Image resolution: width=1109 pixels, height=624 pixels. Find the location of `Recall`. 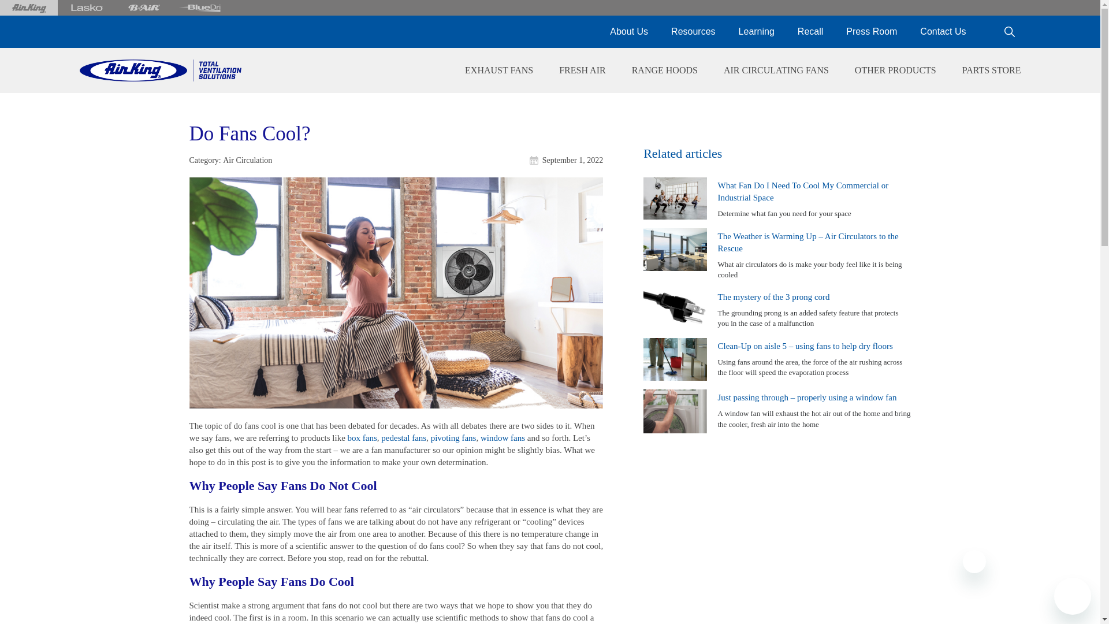

Recall is located at coordinates (810, 32).